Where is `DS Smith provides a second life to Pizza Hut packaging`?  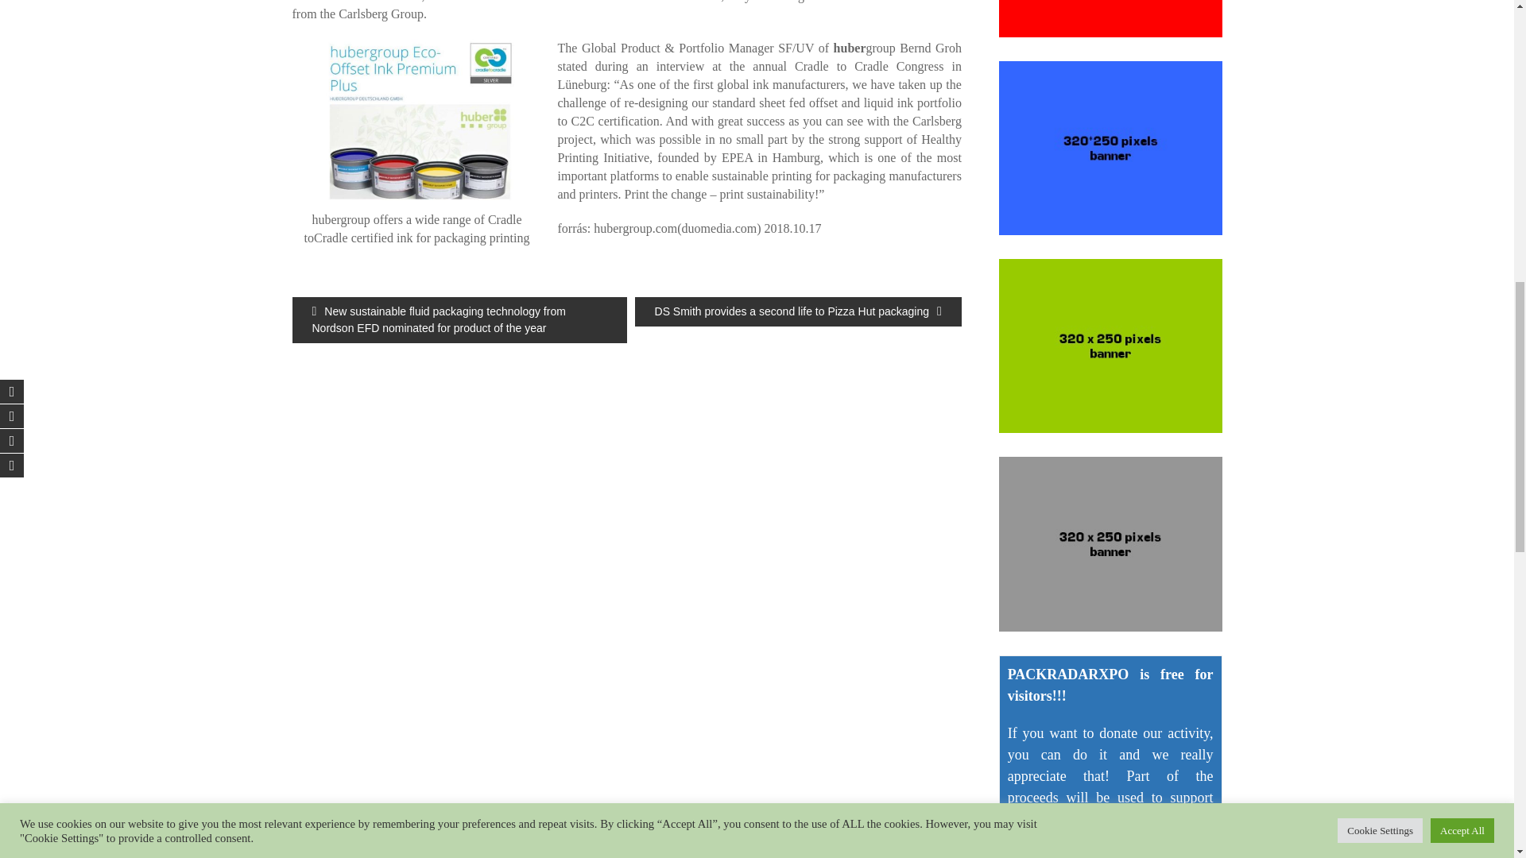 DS Smith provides a second life to Pizza Hut packaging is located at coordinates (798, 311).